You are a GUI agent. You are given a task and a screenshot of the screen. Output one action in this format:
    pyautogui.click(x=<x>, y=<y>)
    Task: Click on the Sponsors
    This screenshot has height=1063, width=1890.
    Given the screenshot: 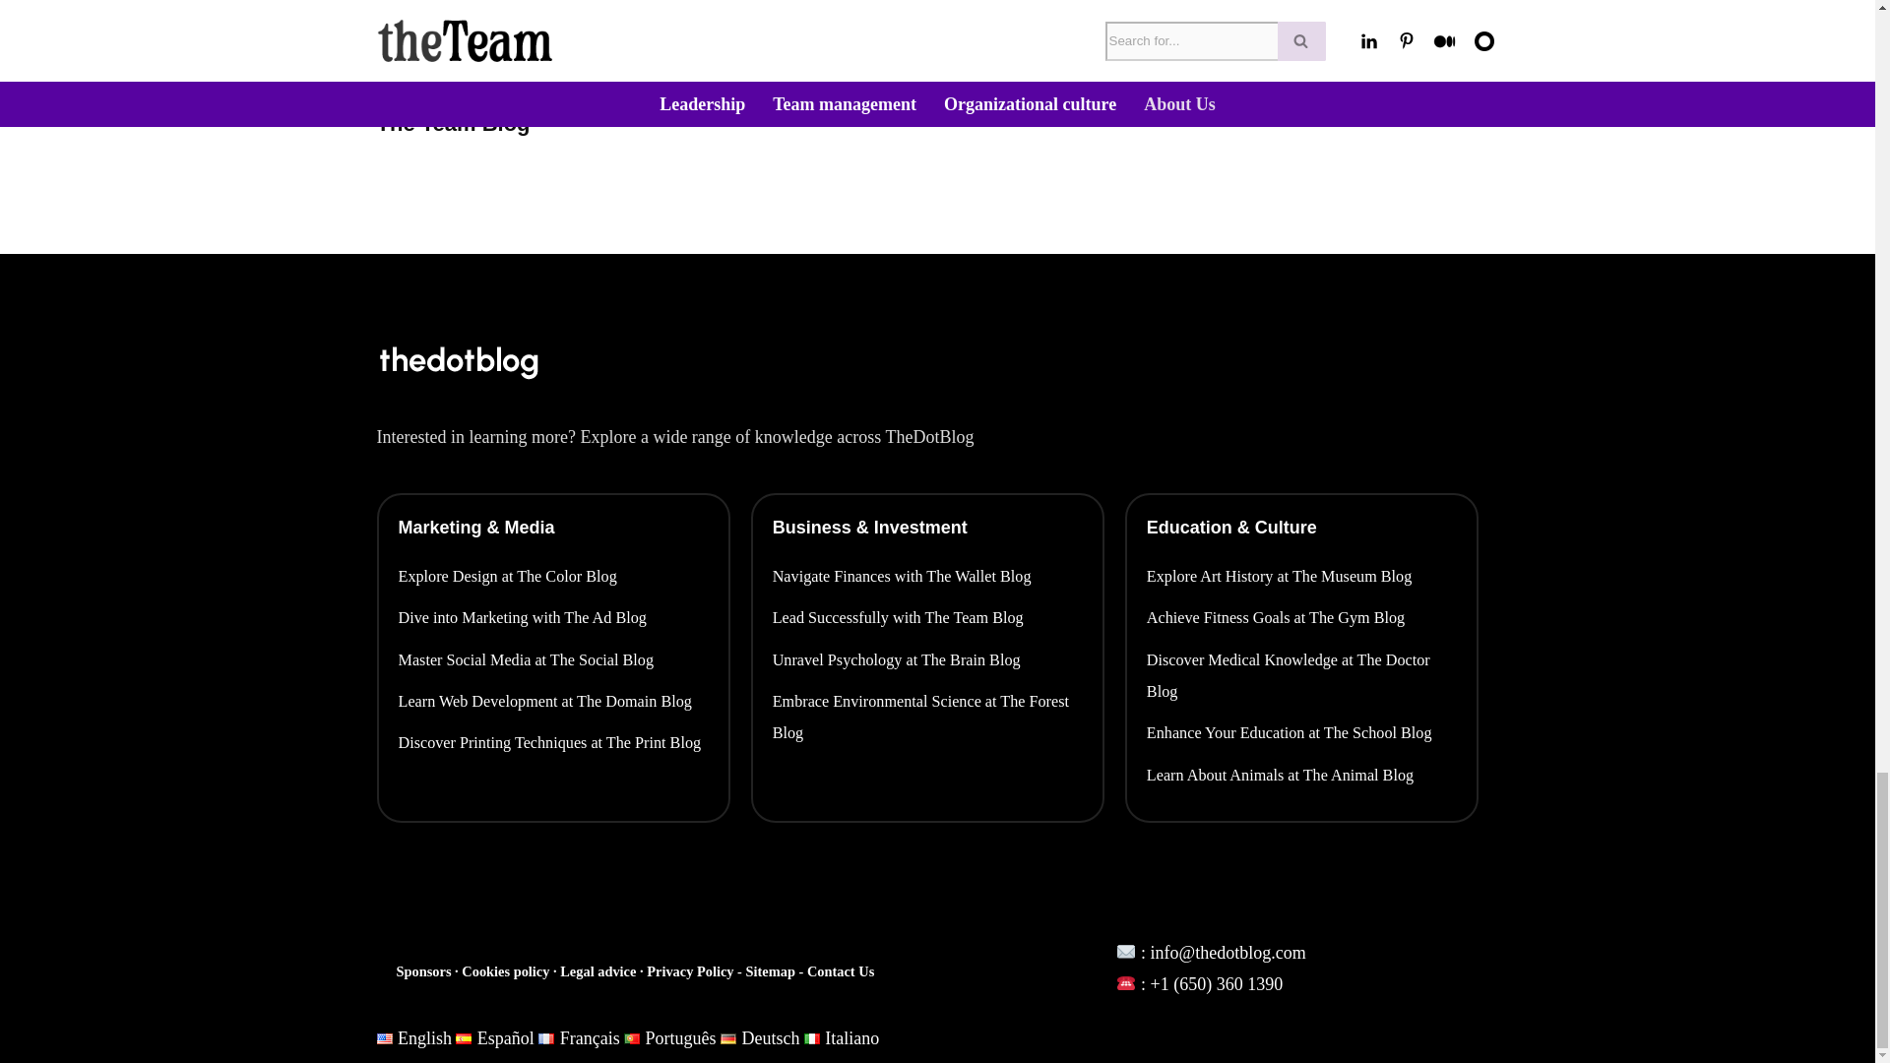 What is the action you would take?
    pyautogui.click(x=425, y=970)
    